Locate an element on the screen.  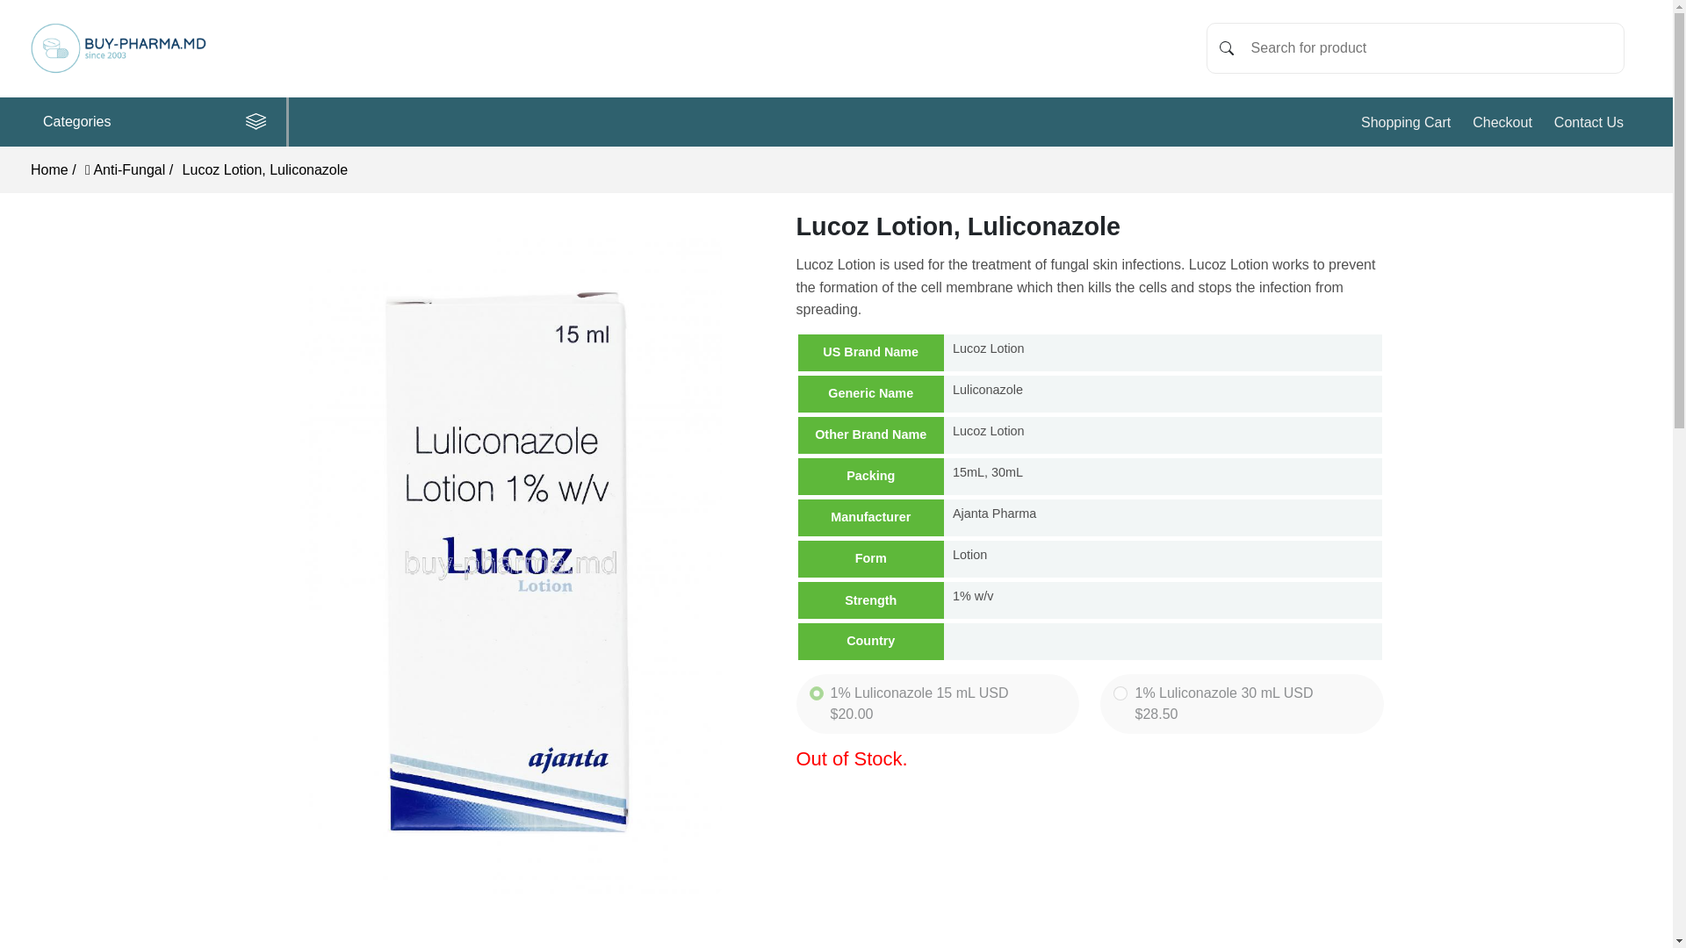
Categories is located at coordinates (161, 122).